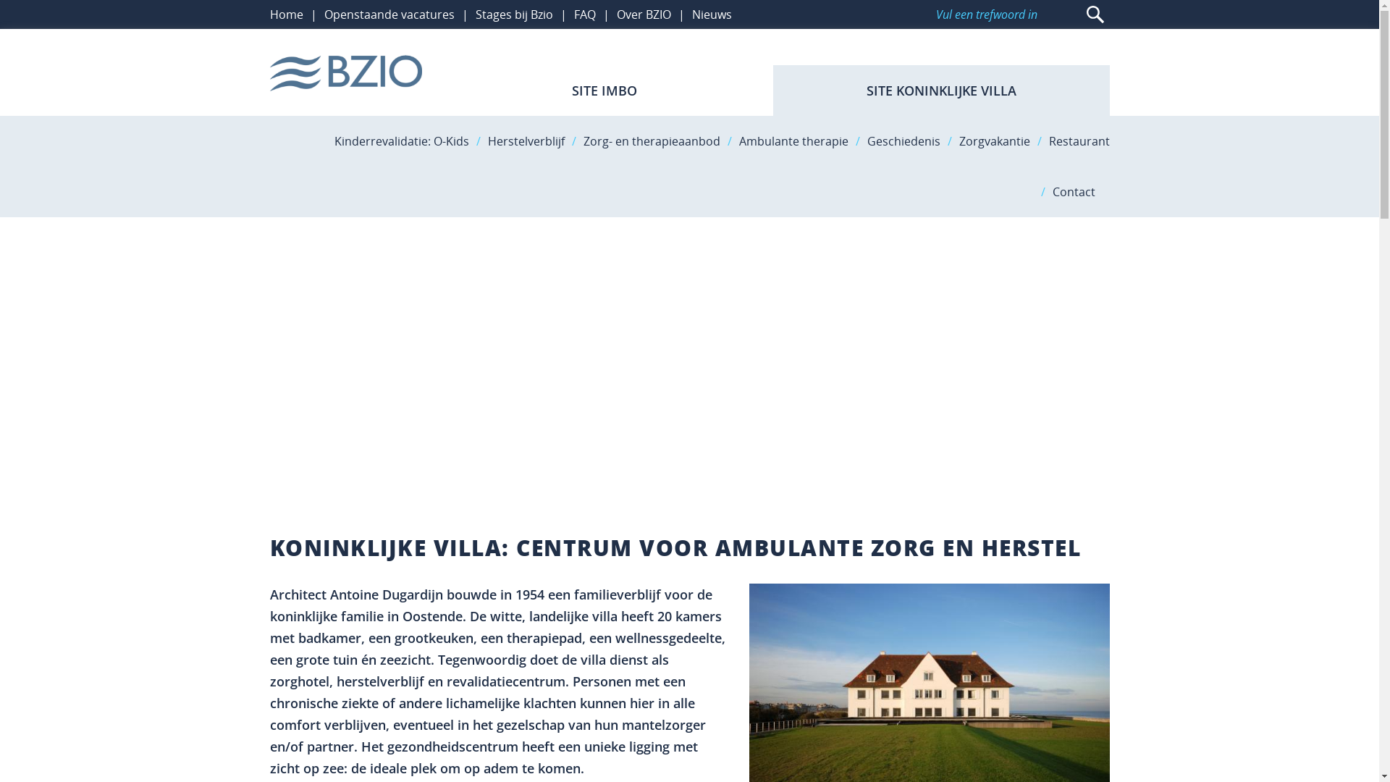 Image resolution: width=1390 pixels, height=782 pixels. Describe the element at coordinates (793, 141) in the screenshot. I see `Ambulante therapie` at that location.